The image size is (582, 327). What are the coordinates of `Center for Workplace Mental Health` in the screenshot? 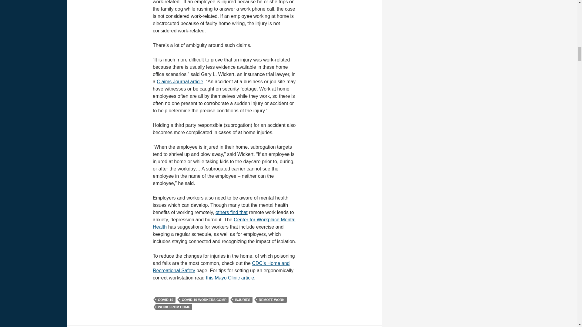 It's located at (224, 223).